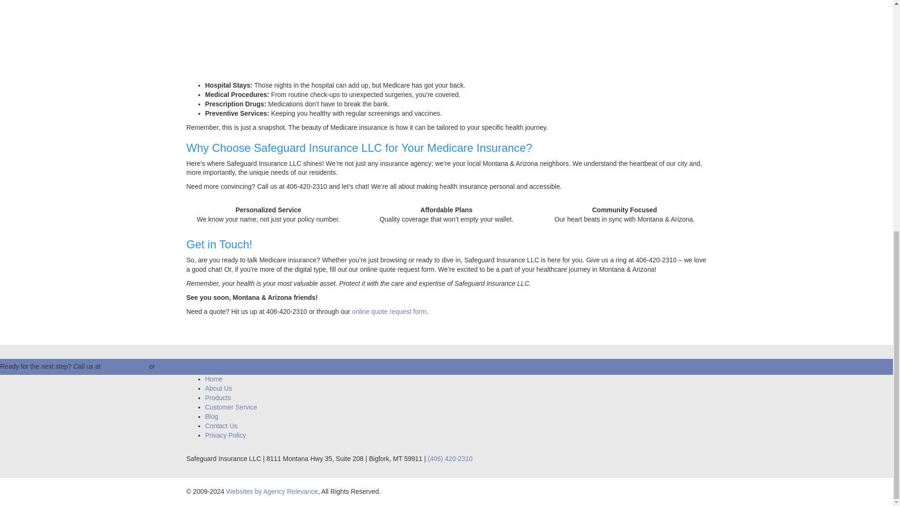 The width and height of the screenshot is (900, 506). I want to click on Blog, so click(212, 417).